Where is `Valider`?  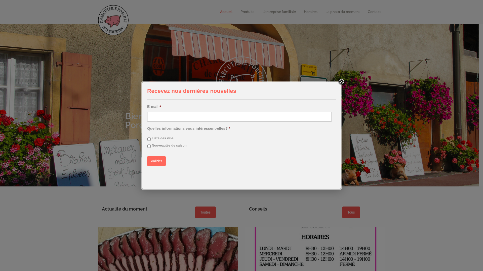
Valider is located at coordinates (156, 161).